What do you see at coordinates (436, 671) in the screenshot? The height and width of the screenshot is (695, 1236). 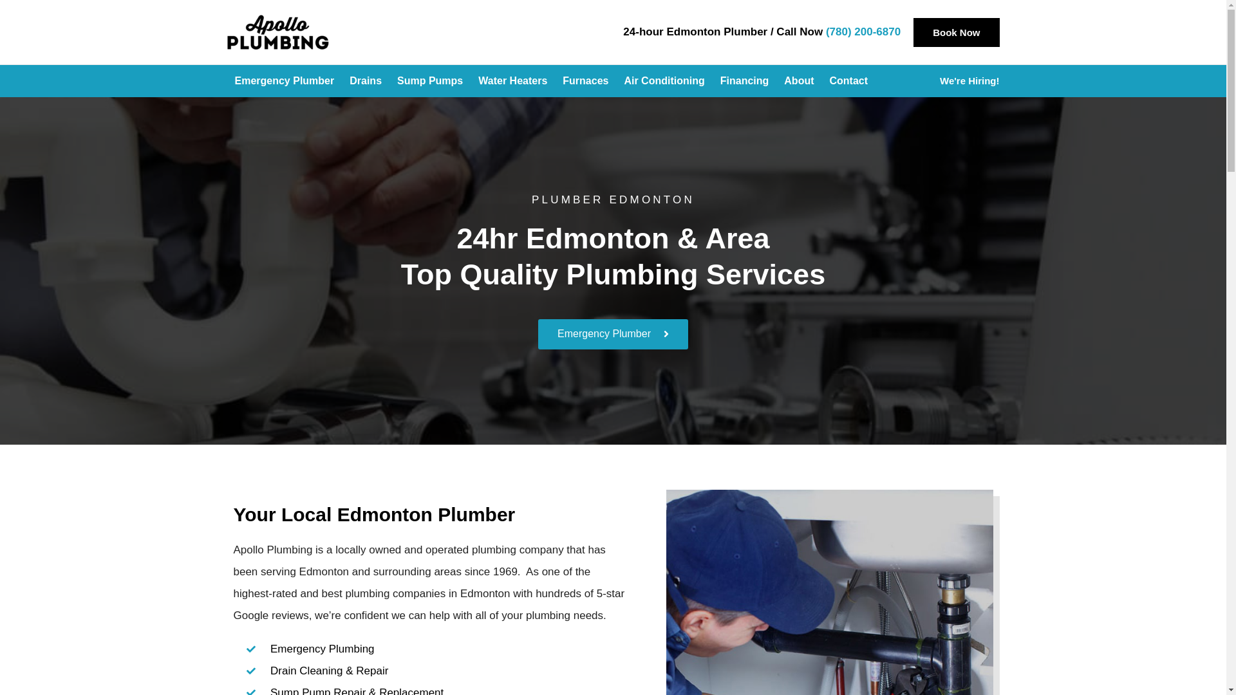 I see `Drain Cleaning & Repair` at bounding box center [436, 671].